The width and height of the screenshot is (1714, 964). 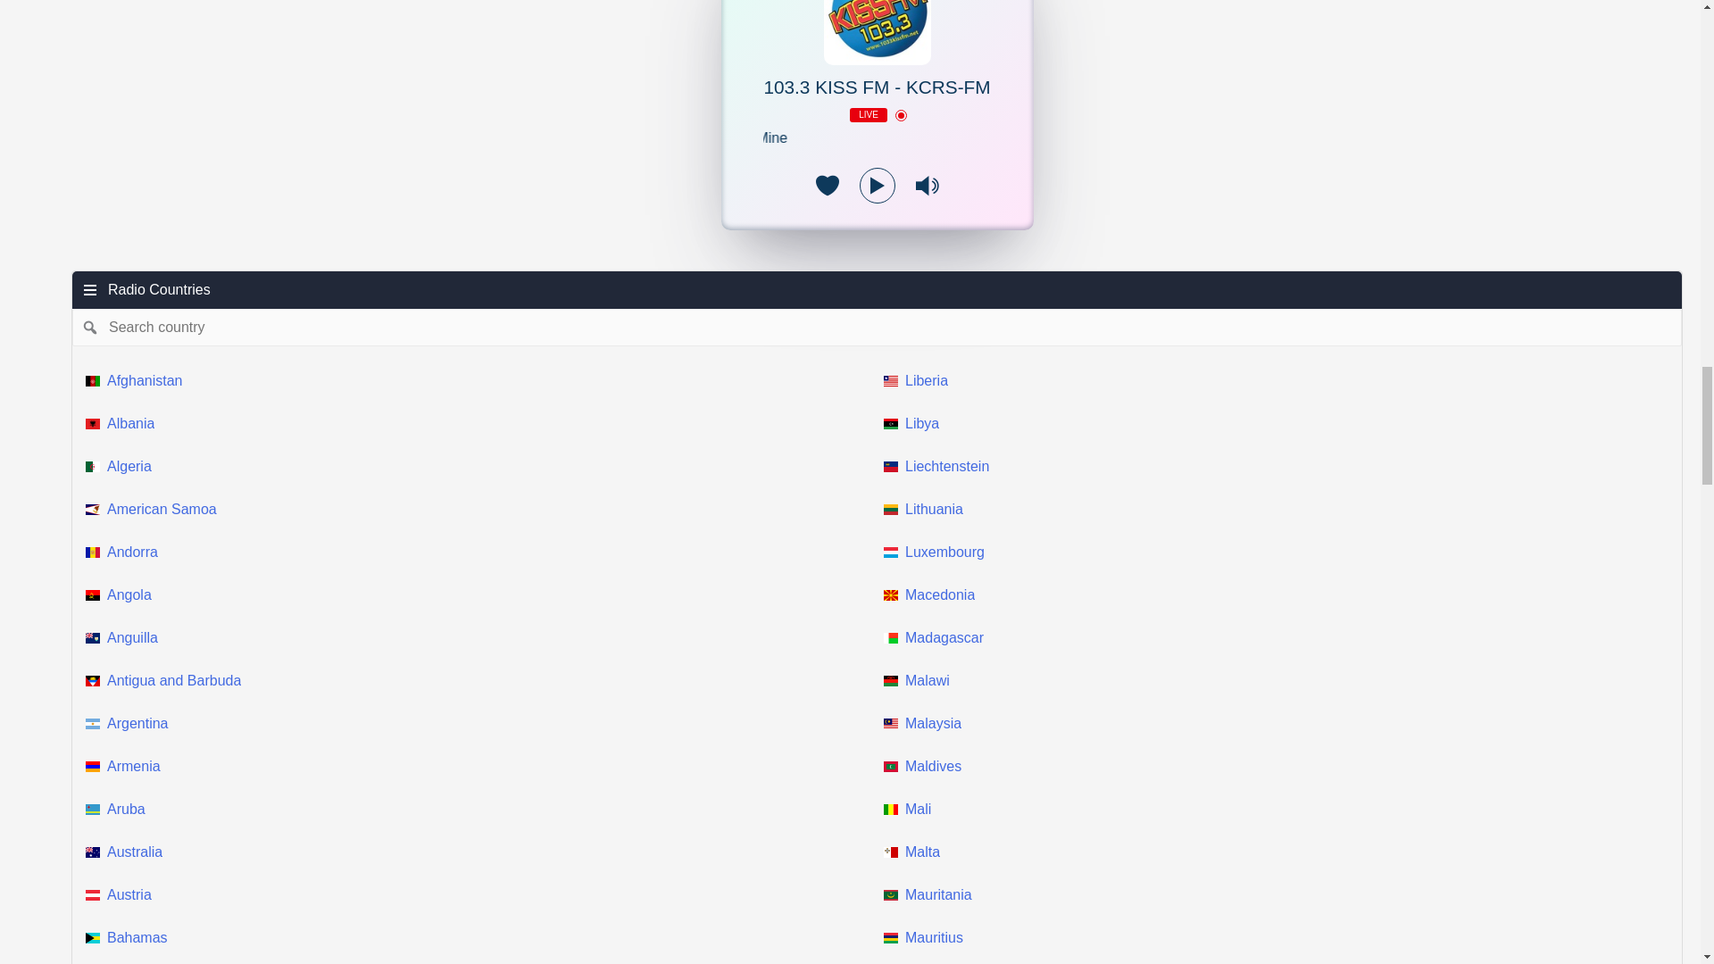 I want to click on American Samoa, so click(x=478, y=509).